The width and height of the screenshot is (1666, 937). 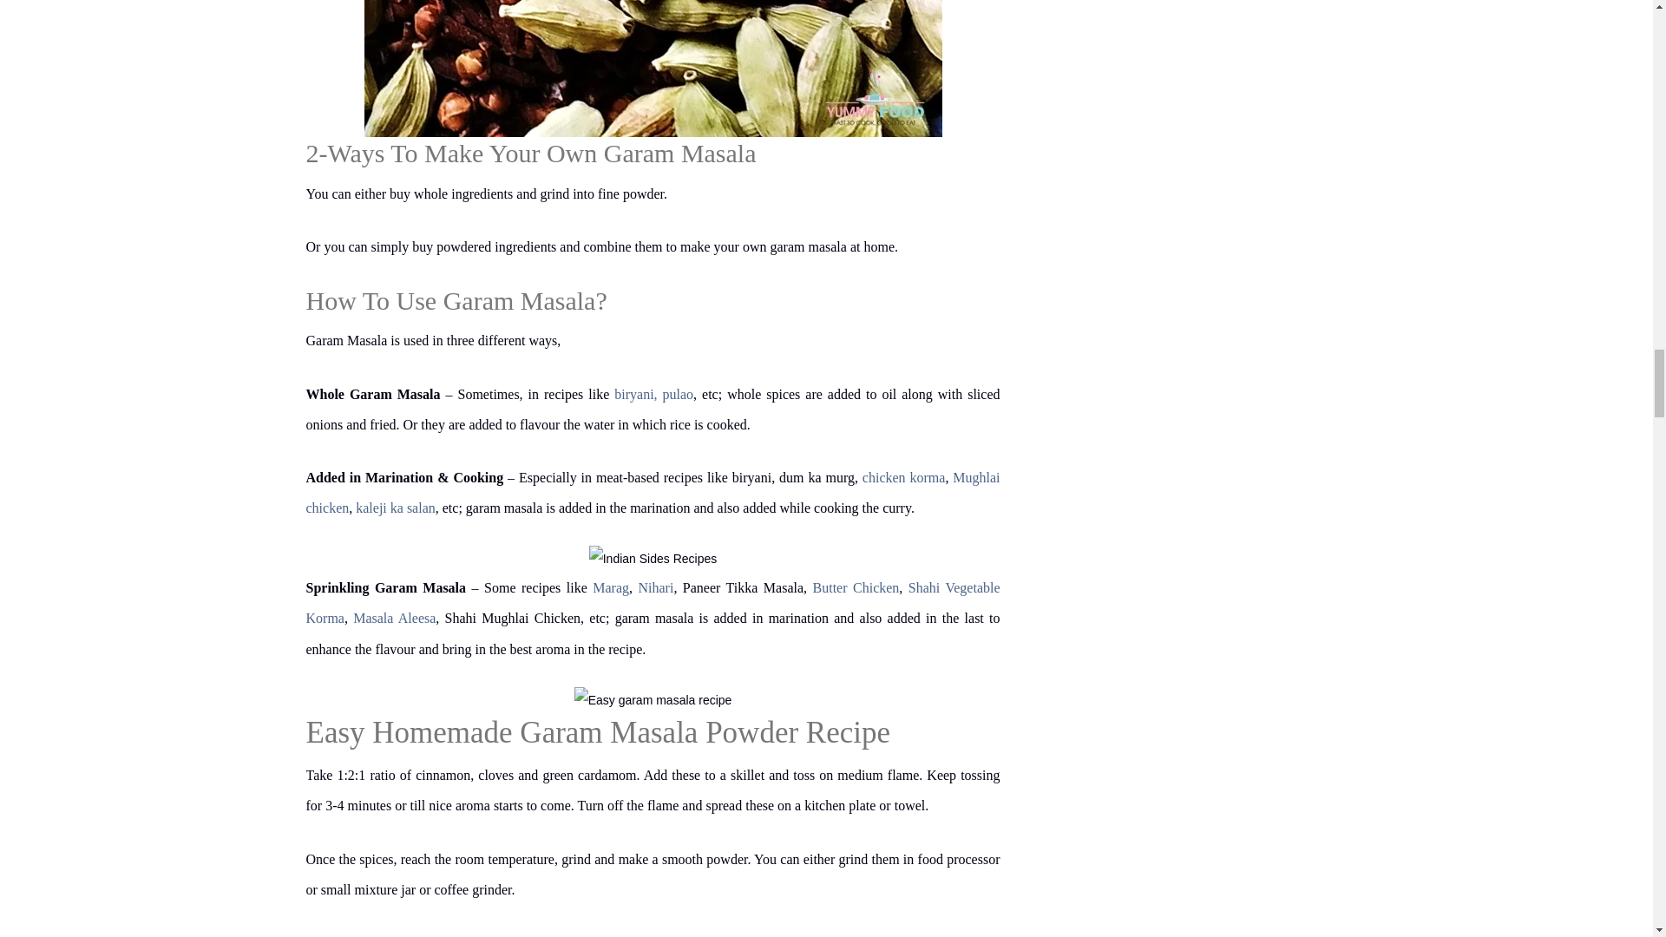 I want to click on Mughlai chicken, so click(x=653, y=493).